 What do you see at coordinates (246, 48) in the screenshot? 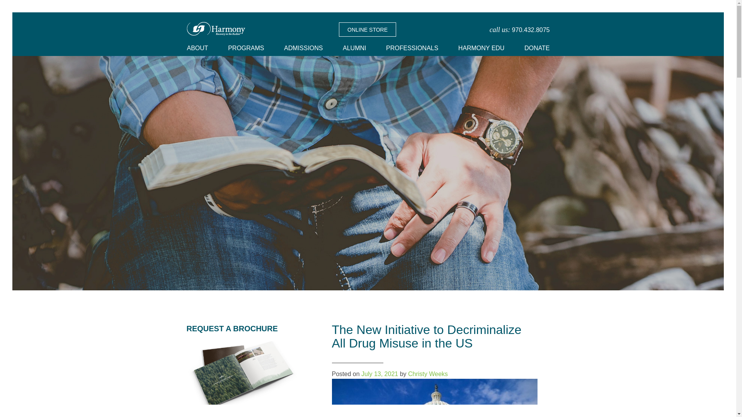
I see `PROGRAMS` at bounding box center [246, 48].